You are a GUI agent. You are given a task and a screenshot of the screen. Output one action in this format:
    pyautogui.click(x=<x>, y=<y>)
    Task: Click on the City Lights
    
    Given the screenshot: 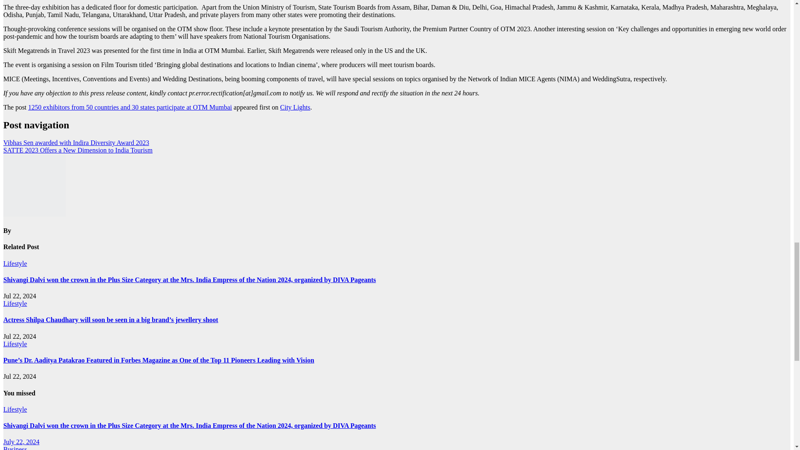 What is the action you would take?
    pyautogui.click(x=295, y=107)
    